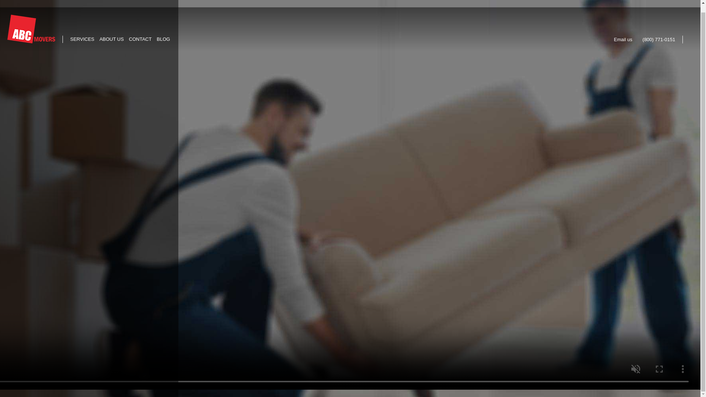 Image resolution: width=706 pixels, height=397 pixels. I want to click on SERVICES, so click(84, 31).